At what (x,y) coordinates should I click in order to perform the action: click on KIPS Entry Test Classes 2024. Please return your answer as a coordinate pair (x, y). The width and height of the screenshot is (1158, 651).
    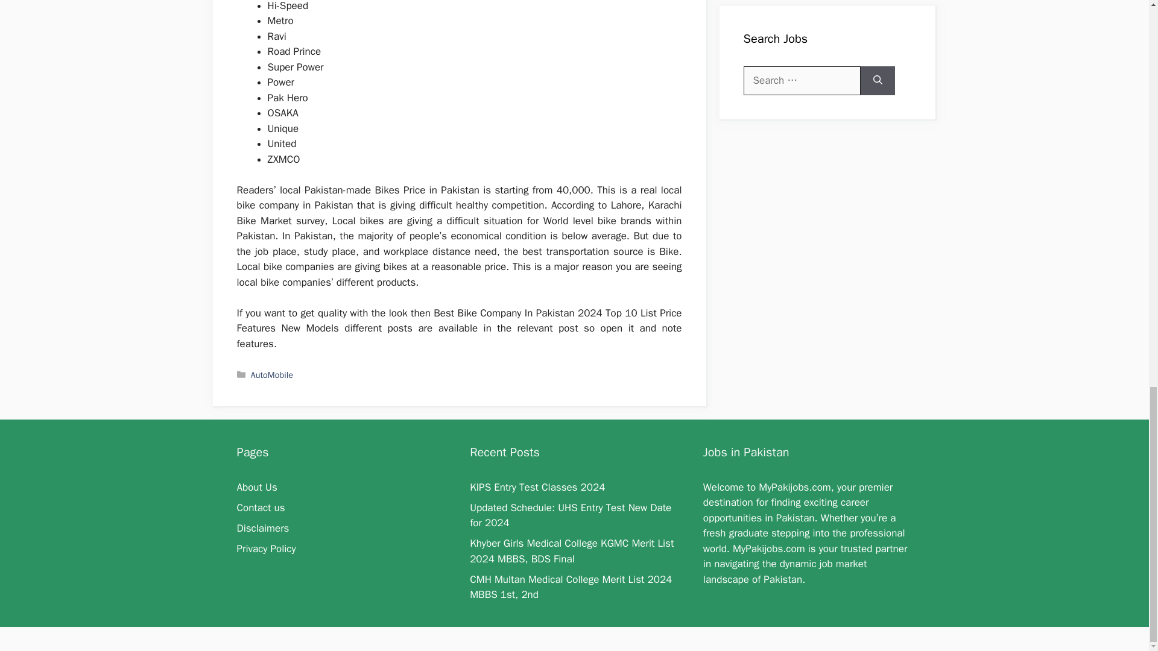
    Looking at the image, I should click on (537, 487).